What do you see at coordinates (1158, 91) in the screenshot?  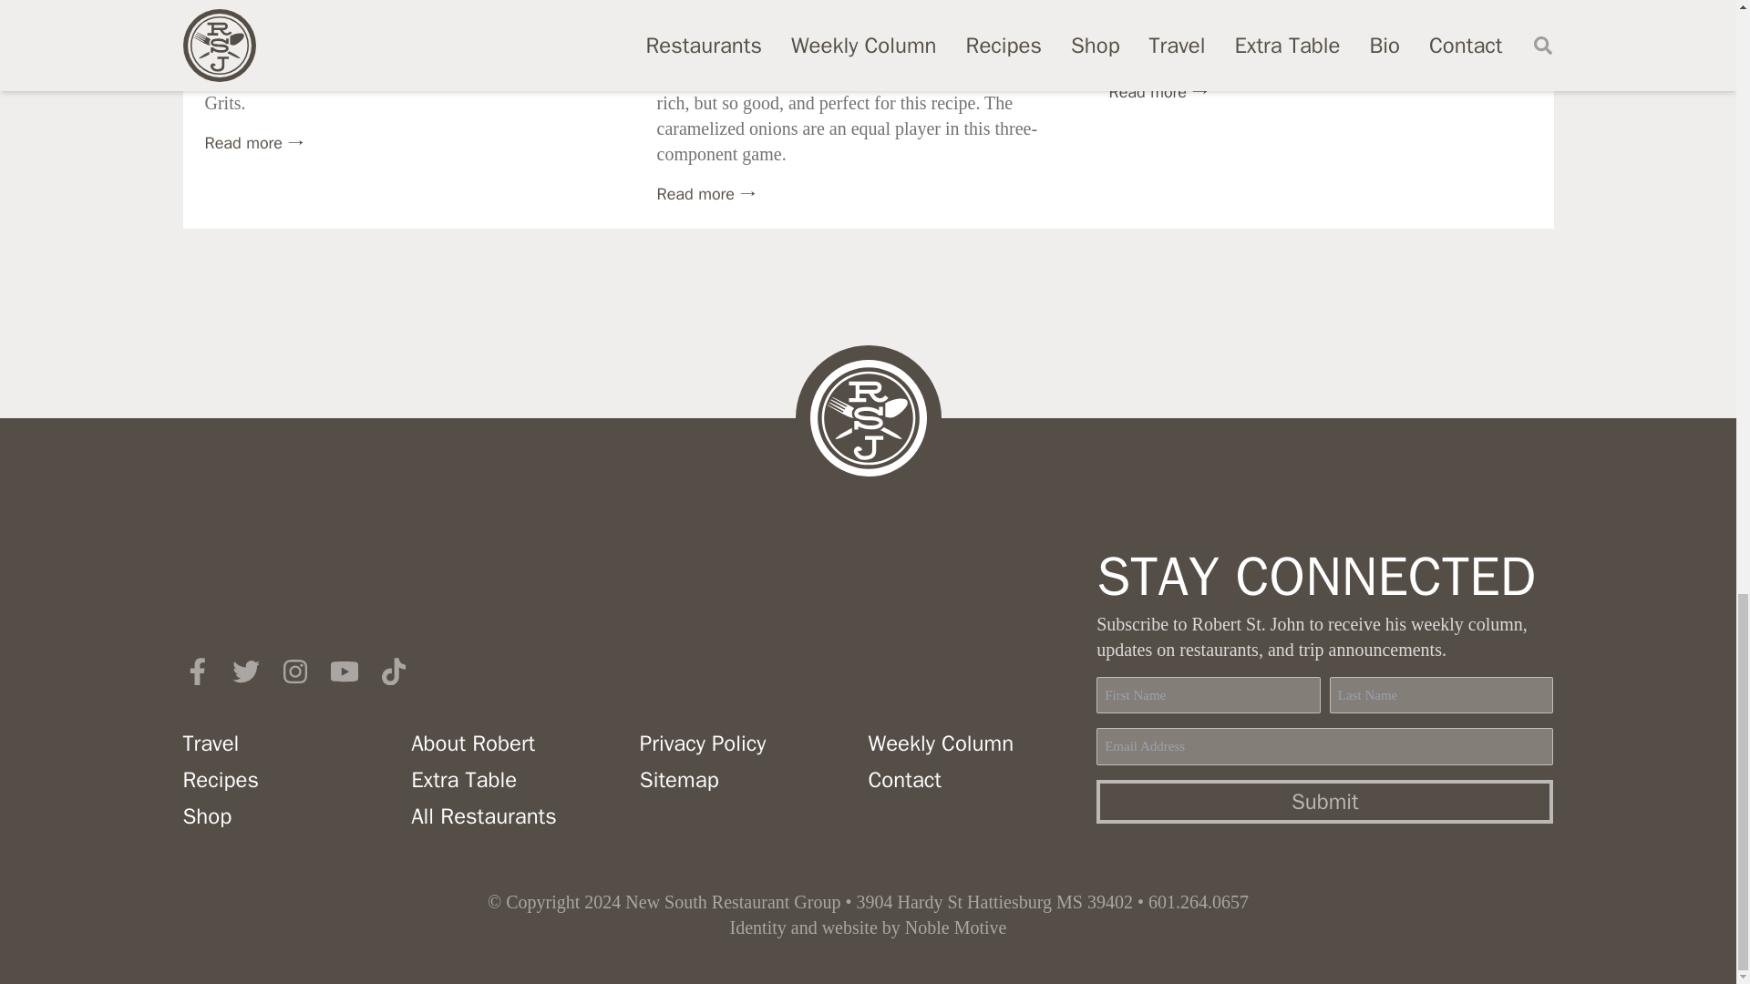 I see `Read more` at bounding box center [1158, 91].